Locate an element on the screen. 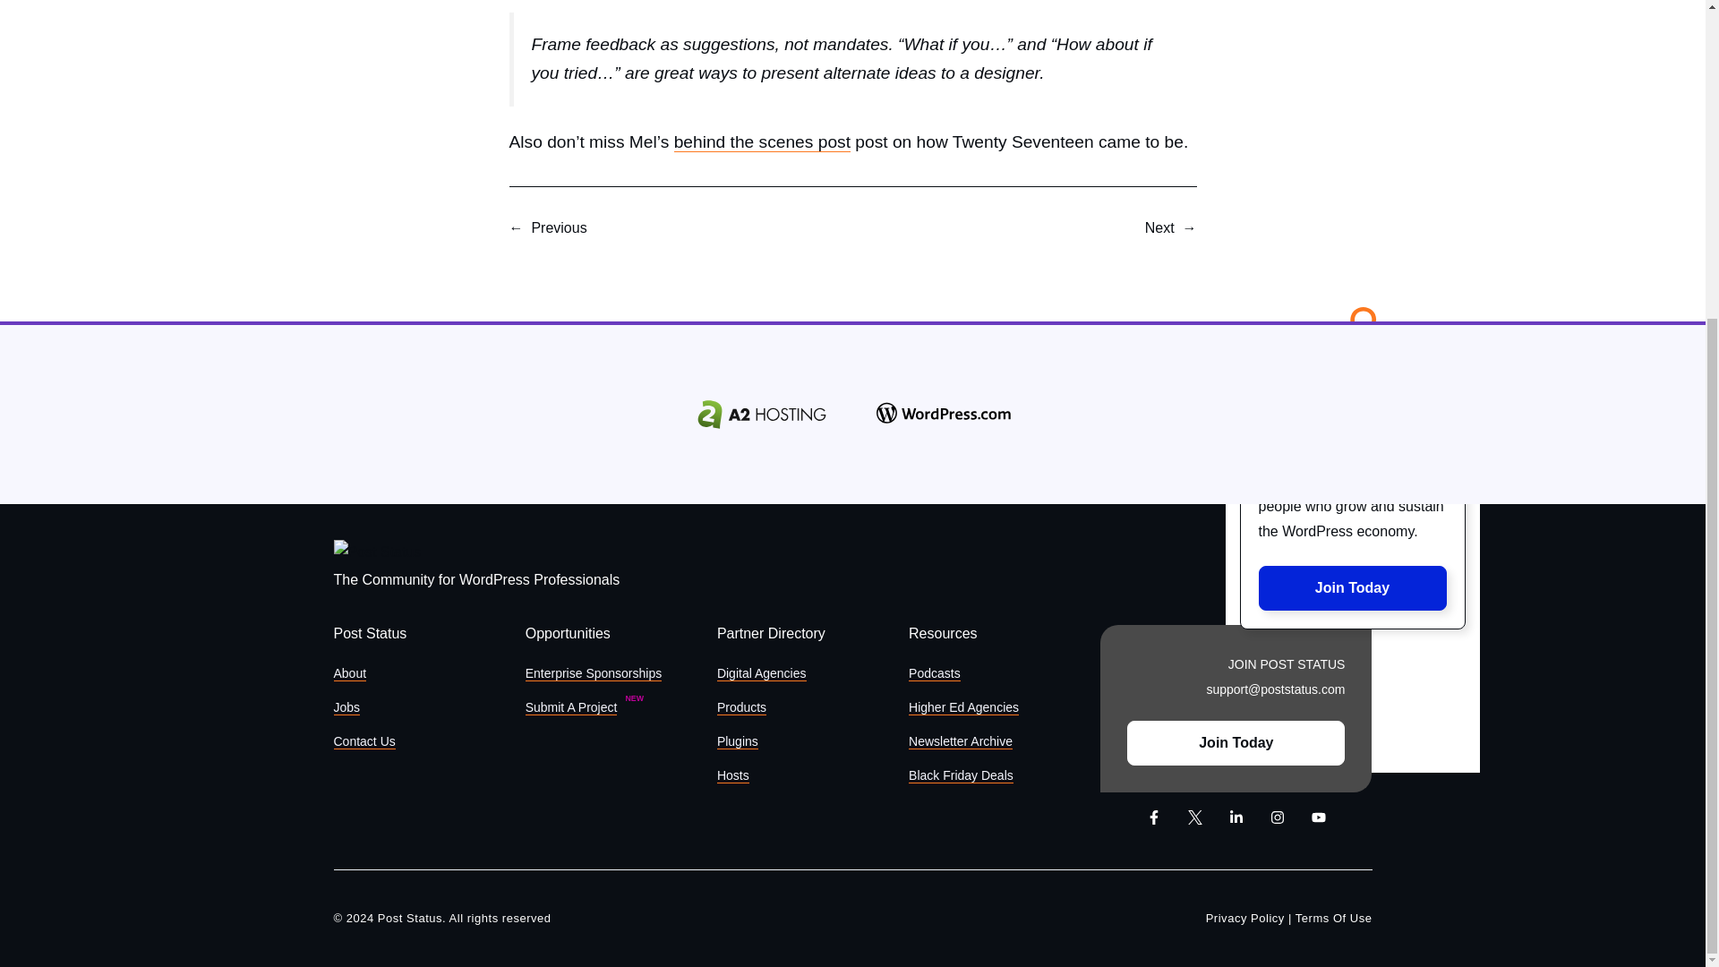  Products is located at coordinates (741, 707).